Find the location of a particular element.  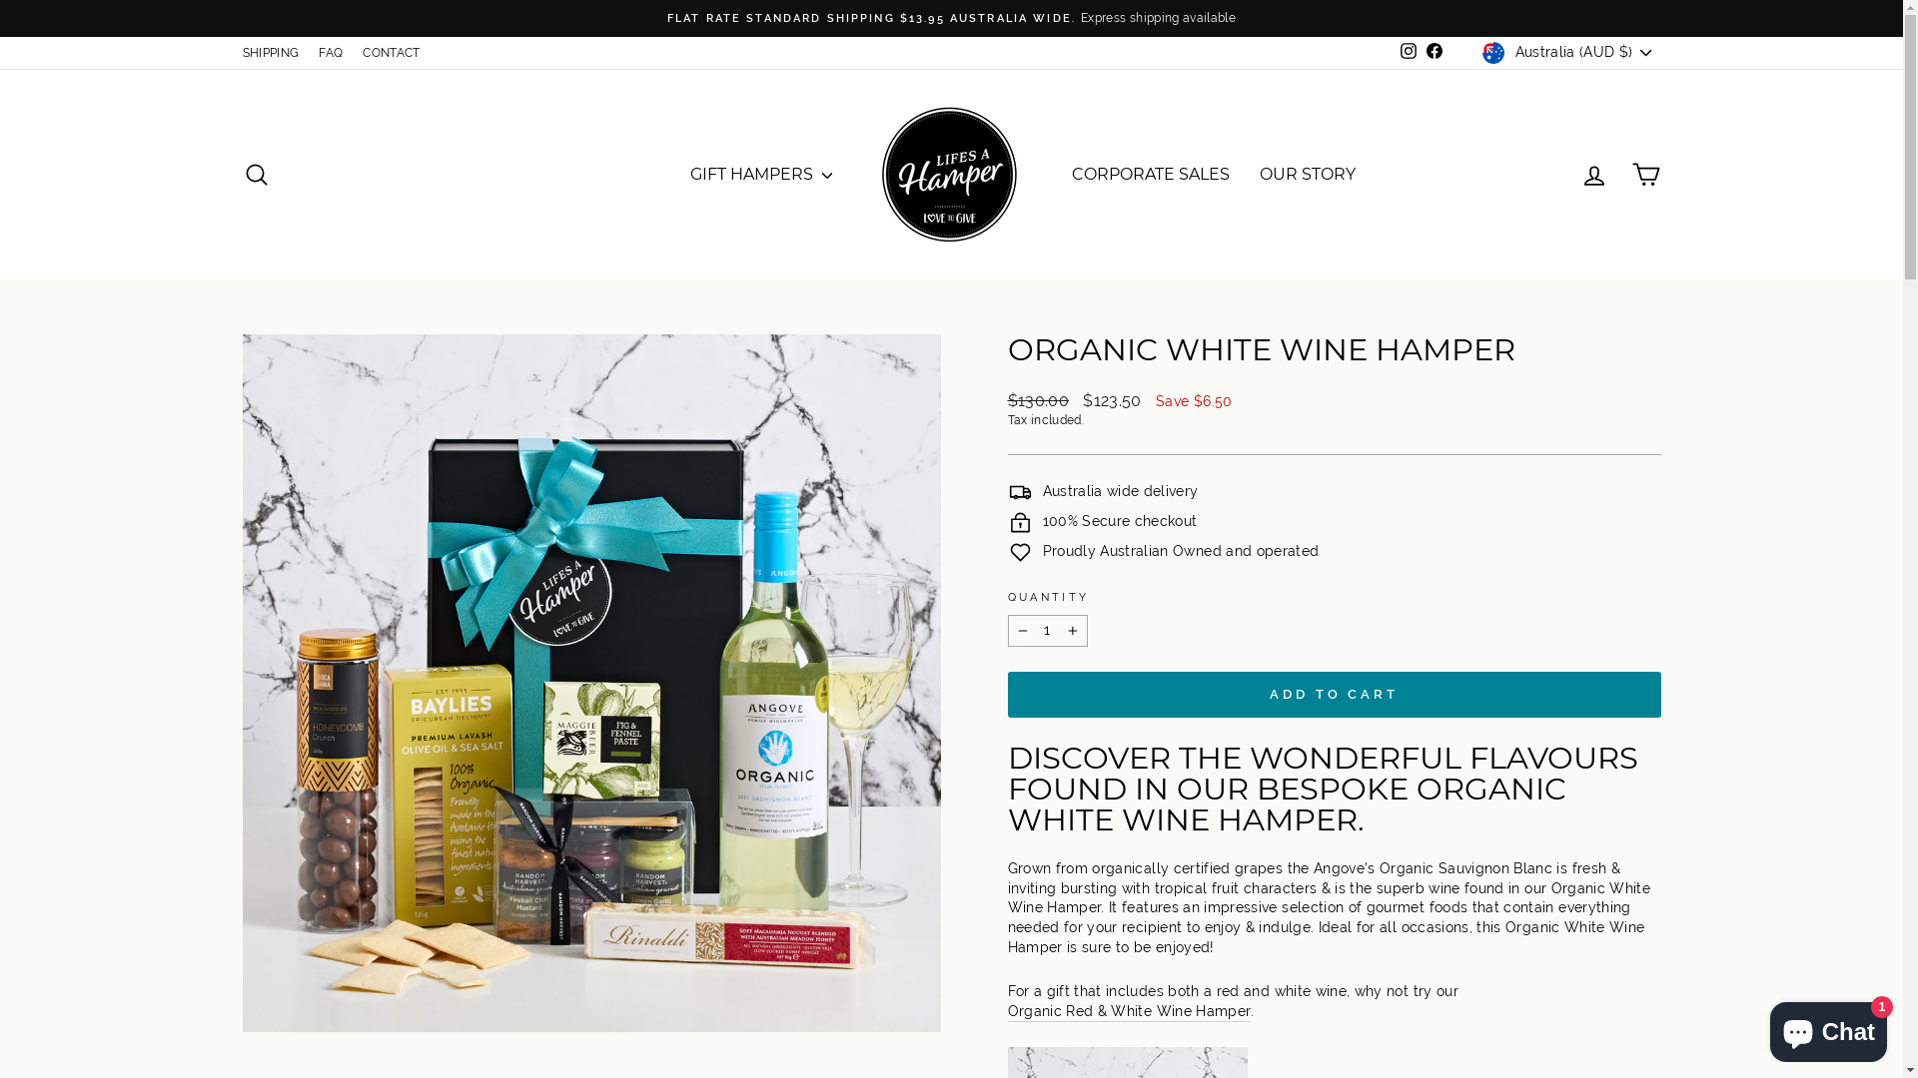

Organic Red & White Wine Hamper is located at coordinates (1129, 1012).